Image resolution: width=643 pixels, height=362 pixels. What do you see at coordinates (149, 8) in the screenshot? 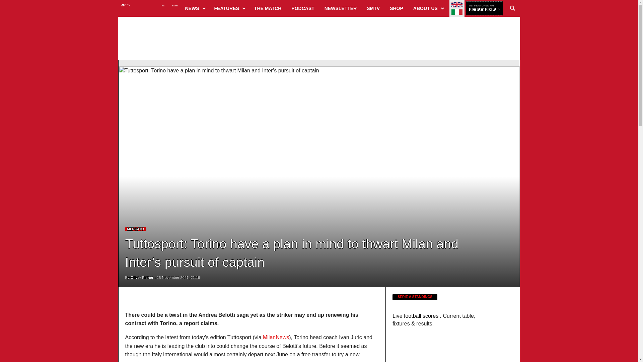
I see `HOME` at bounding box center [149, 8].